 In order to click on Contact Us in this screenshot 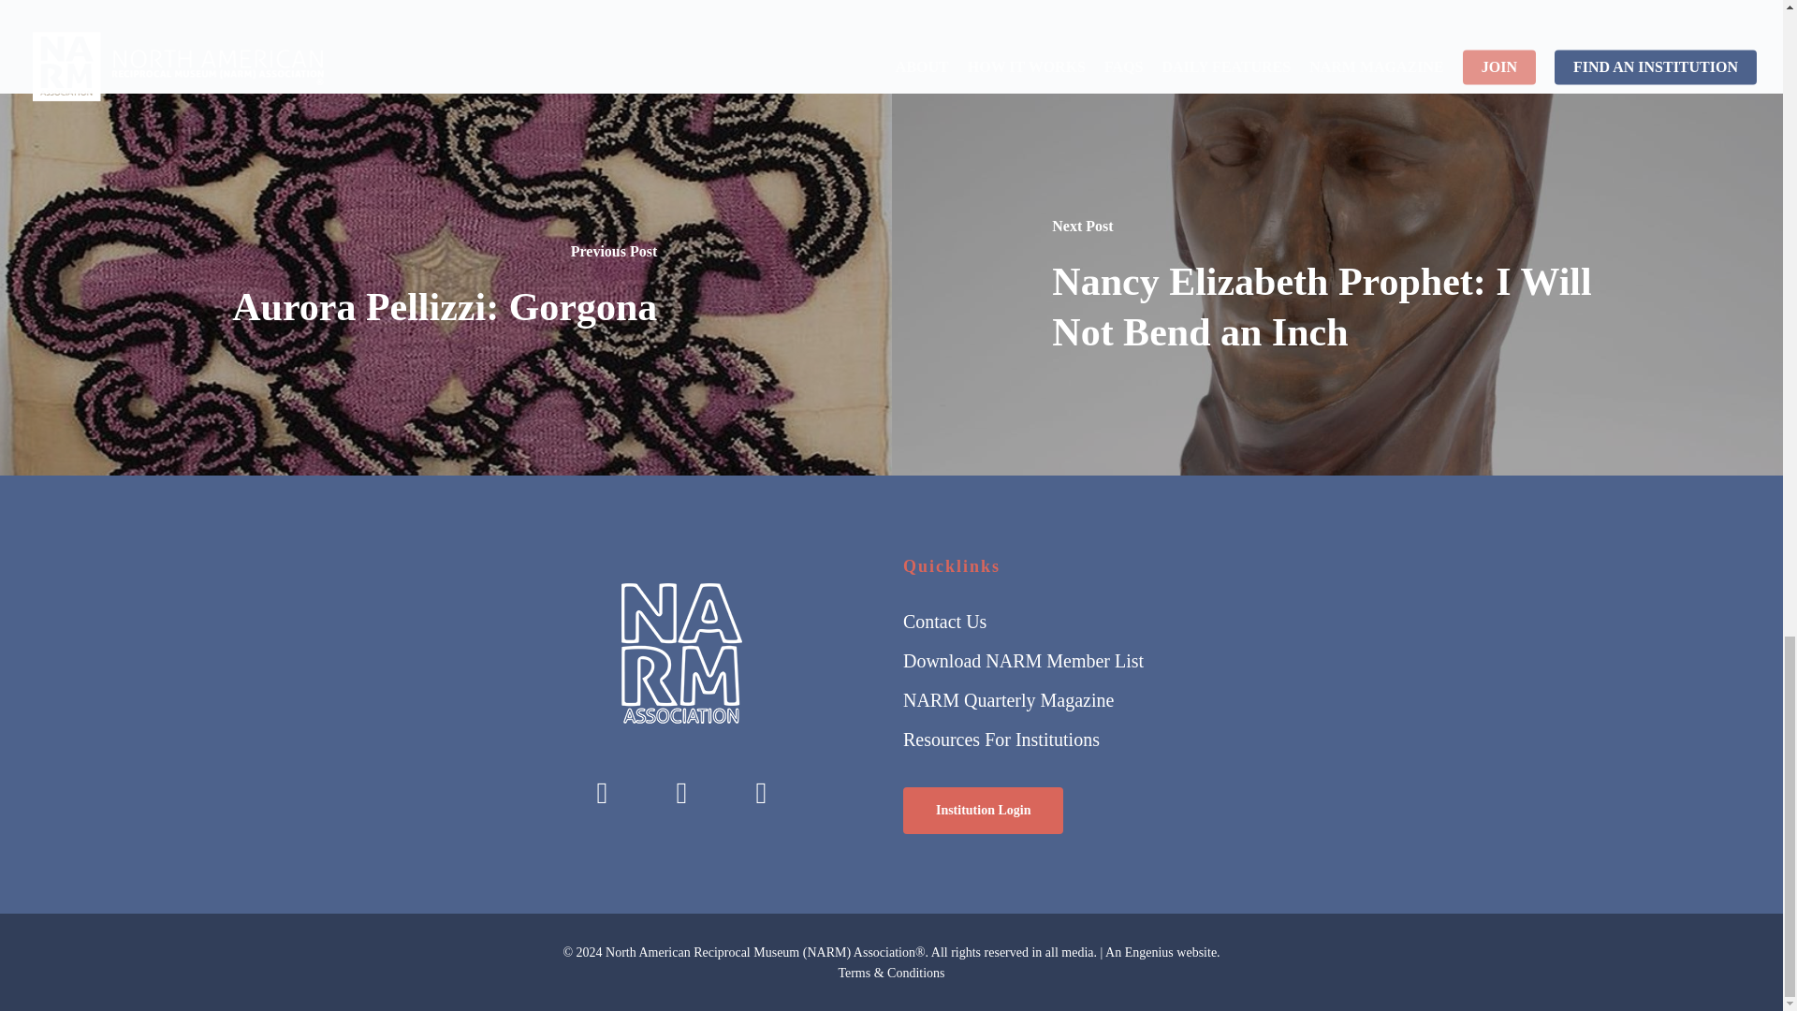, I will do `click(1189, 622)`.